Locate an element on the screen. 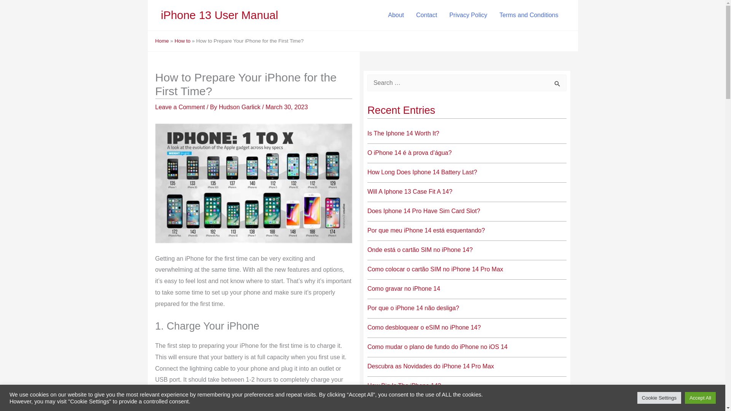 The width and height of the screenshot is (731, 411). Is The Iphone 14 Worth It? is located at coordinates (403, 133).